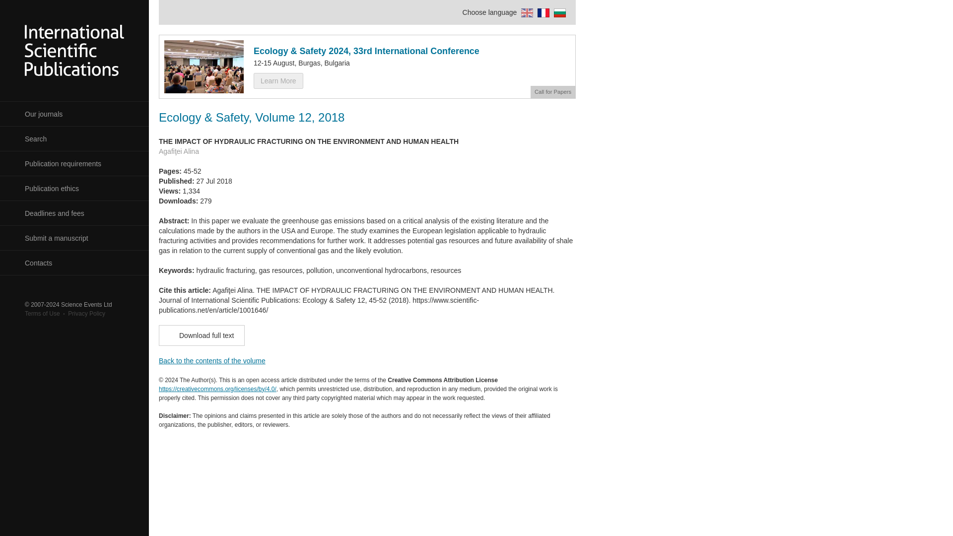 The width and height of the screenshot is (953, 536). Describe the element at coordinates (525, 12) in the screenshot. I see `English` at that location.